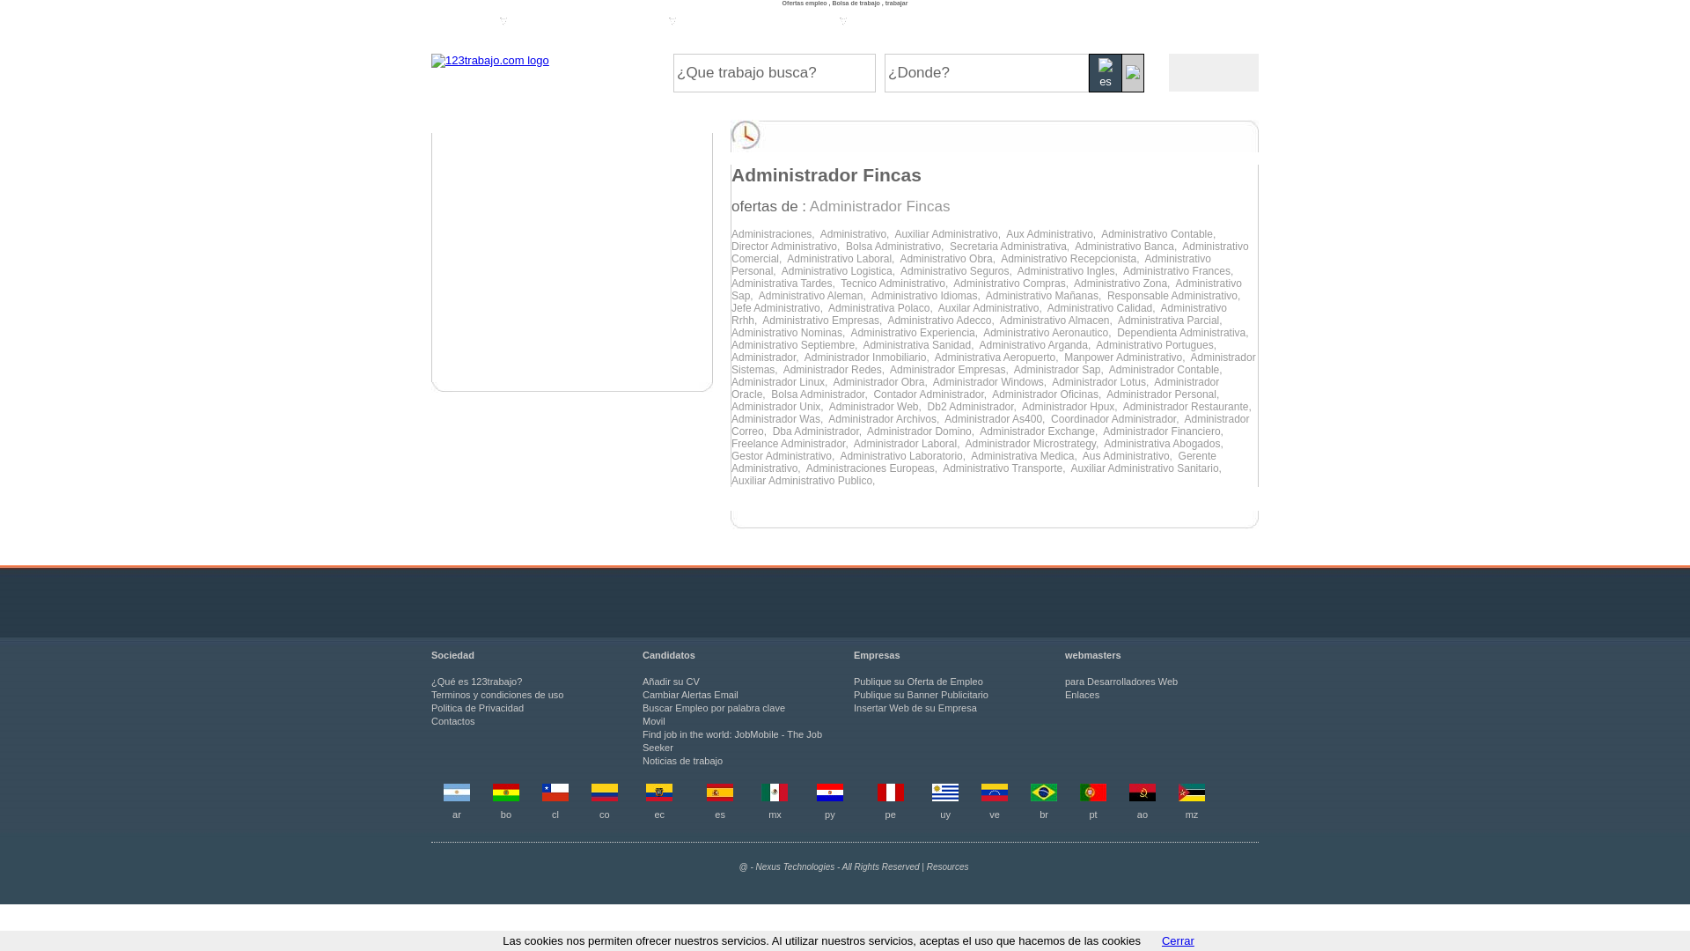 The image size is (1690, 951). Describe the element at coordinates (1178, 940) in the screenshot. I see `Cerrar` at that location.